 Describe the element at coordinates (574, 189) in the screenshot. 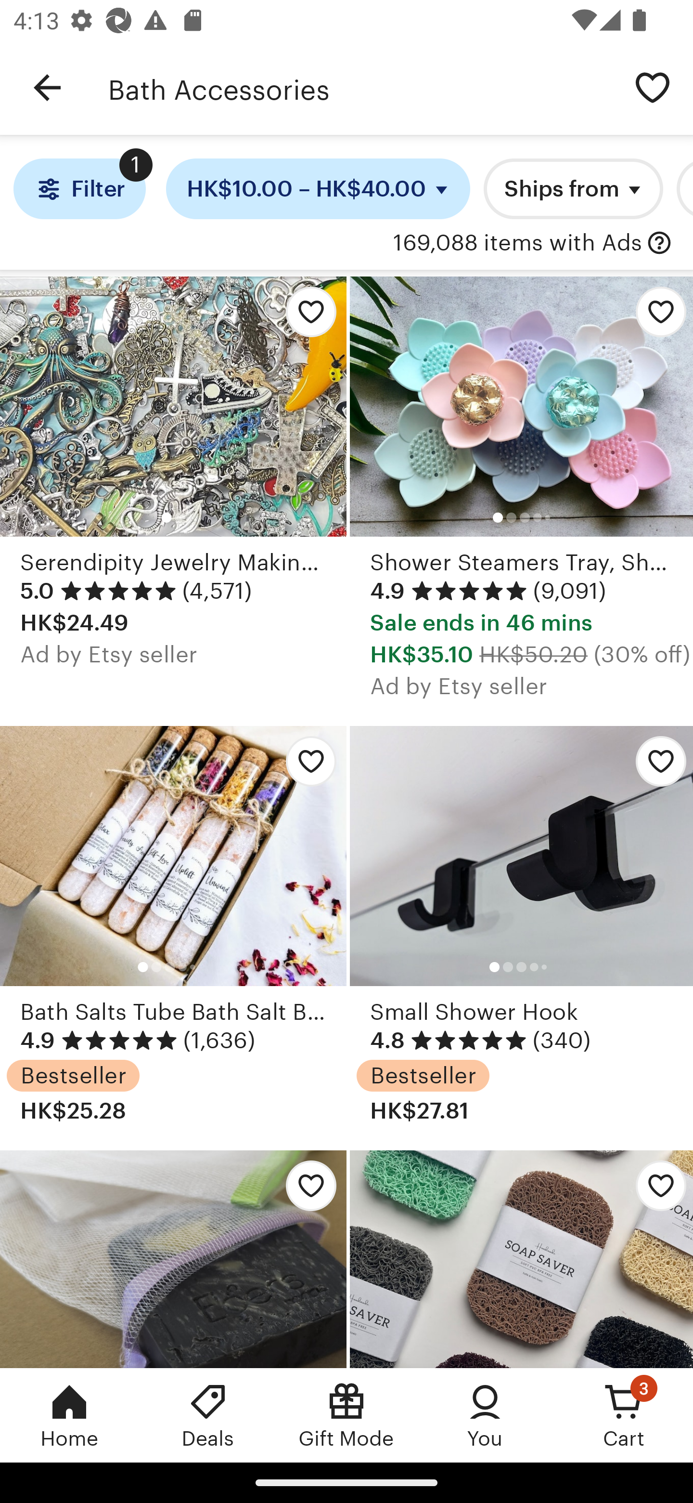

I see `Ships from` at that location.